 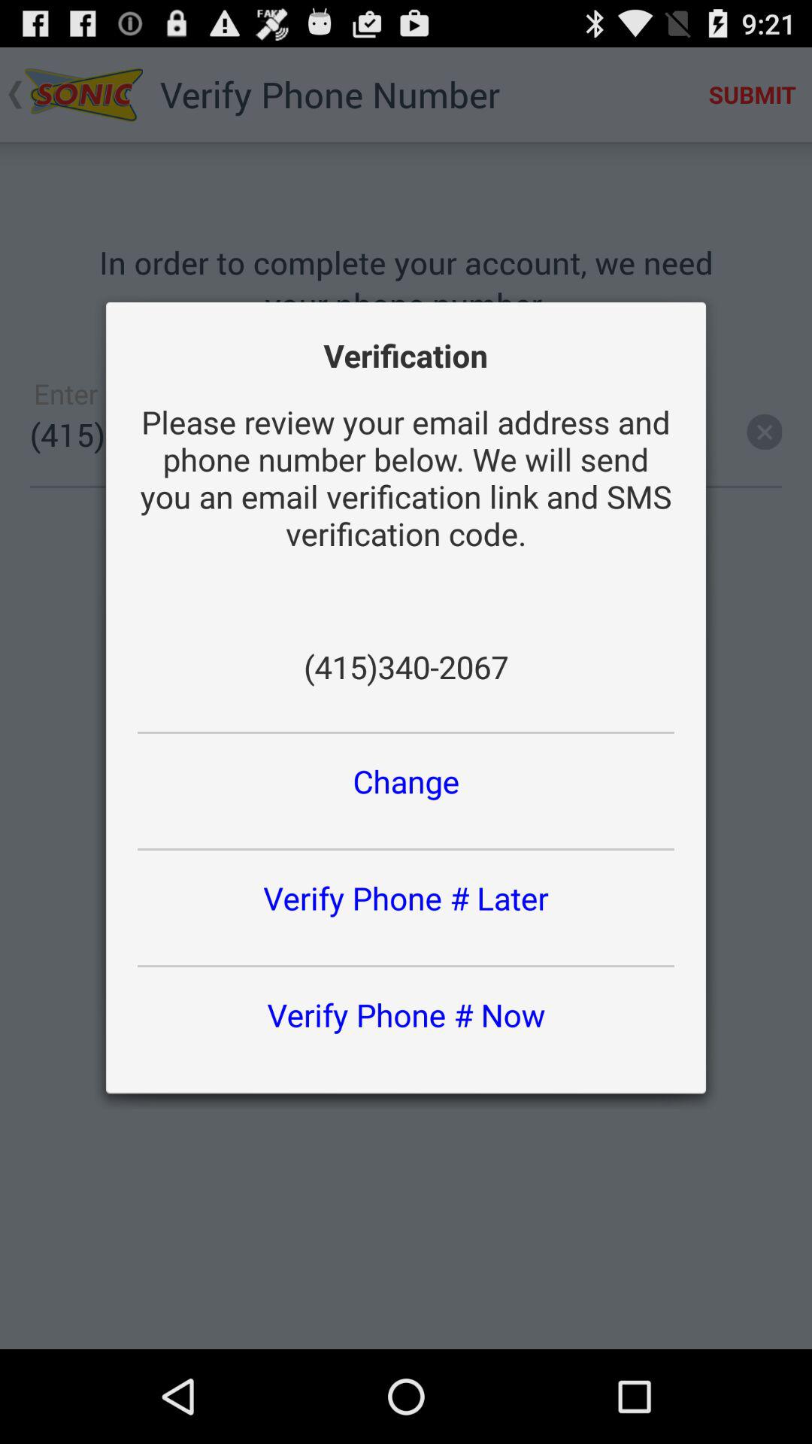 I want to click on tap change button, so click(x=406, y=781).